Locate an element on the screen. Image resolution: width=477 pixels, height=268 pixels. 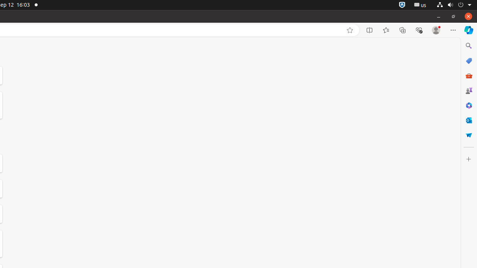
Drop is located at coordinates (469, 135).